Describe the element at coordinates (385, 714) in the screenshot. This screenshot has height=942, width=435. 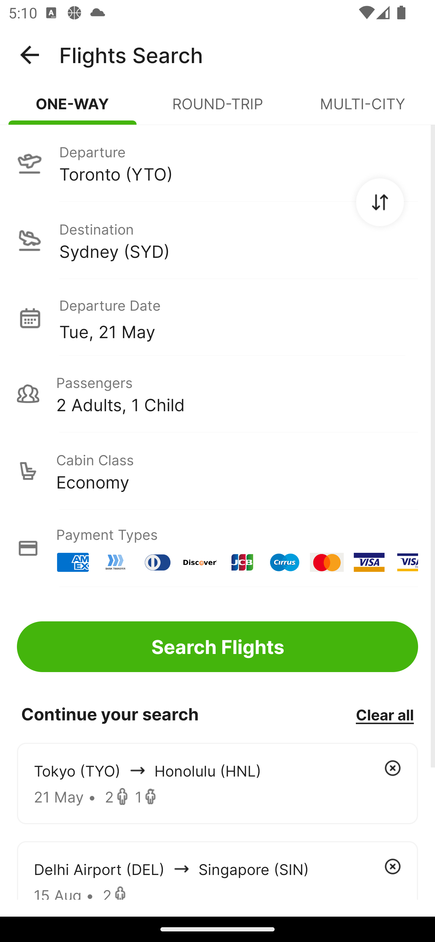
I see `Clear all` at that location.